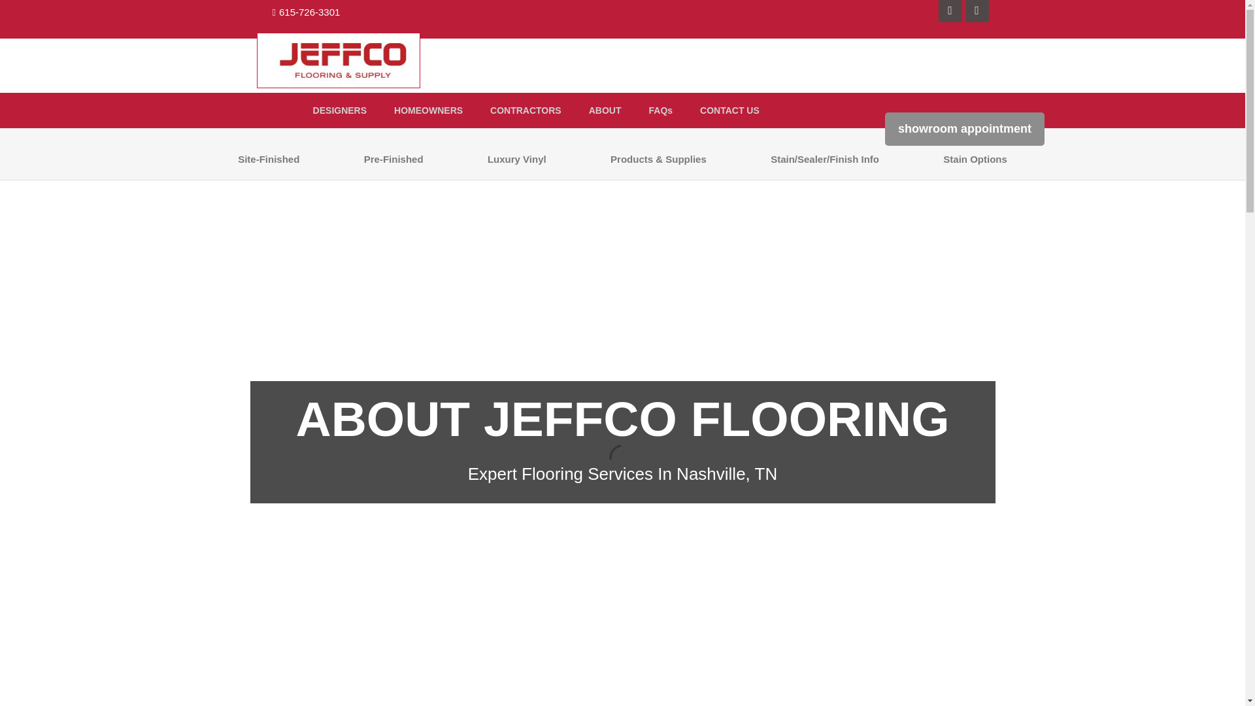 This screenshot has width=1255, height=706. What do you see at coordinates (269, 159) in the screenshot?
I see `Site-Finished` at bounding box center [269, 159].